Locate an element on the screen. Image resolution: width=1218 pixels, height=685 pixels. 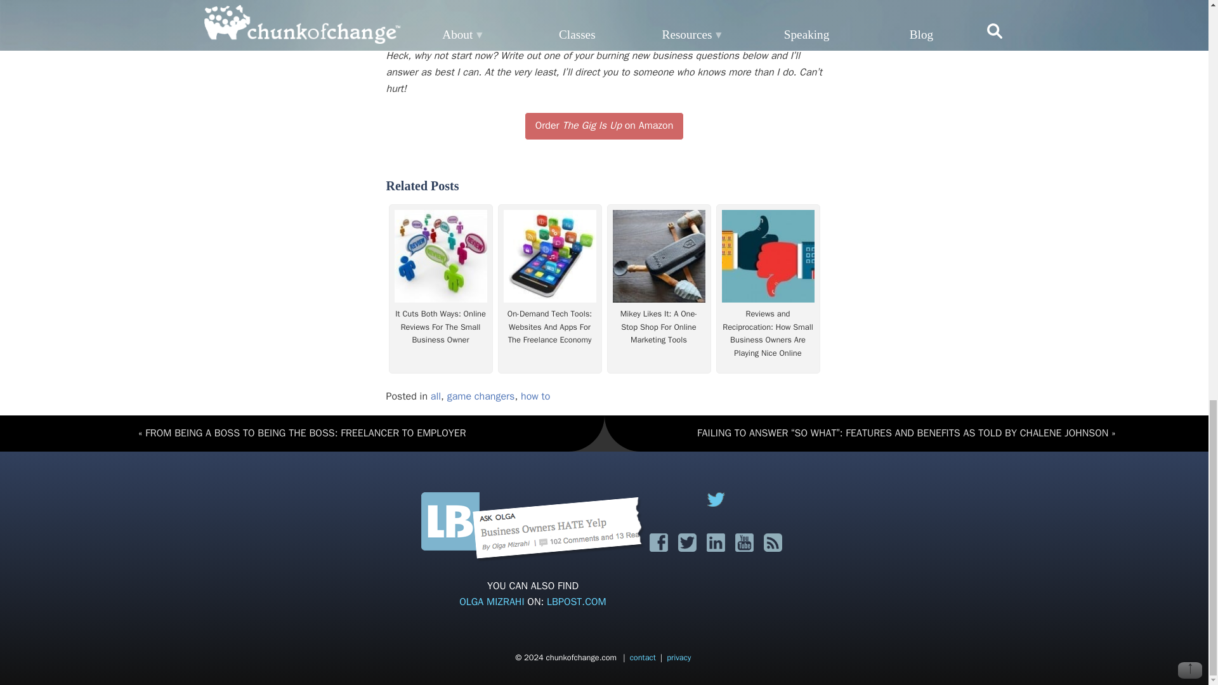
FROM BEING A BOSS TO BEING THE BOSS: FREELANCER TO EMPLOYER is located at coordinates (302, 433).